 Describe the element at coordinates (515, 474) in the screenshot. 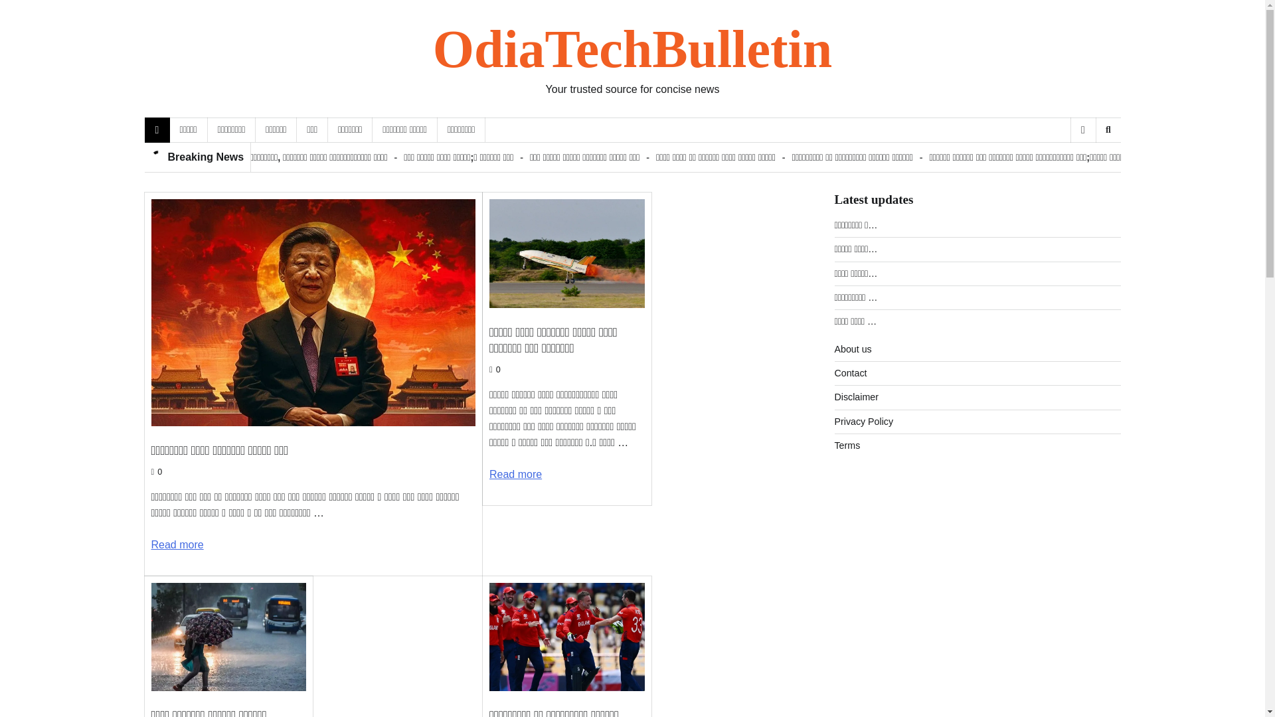

I see `Read more` at that location.